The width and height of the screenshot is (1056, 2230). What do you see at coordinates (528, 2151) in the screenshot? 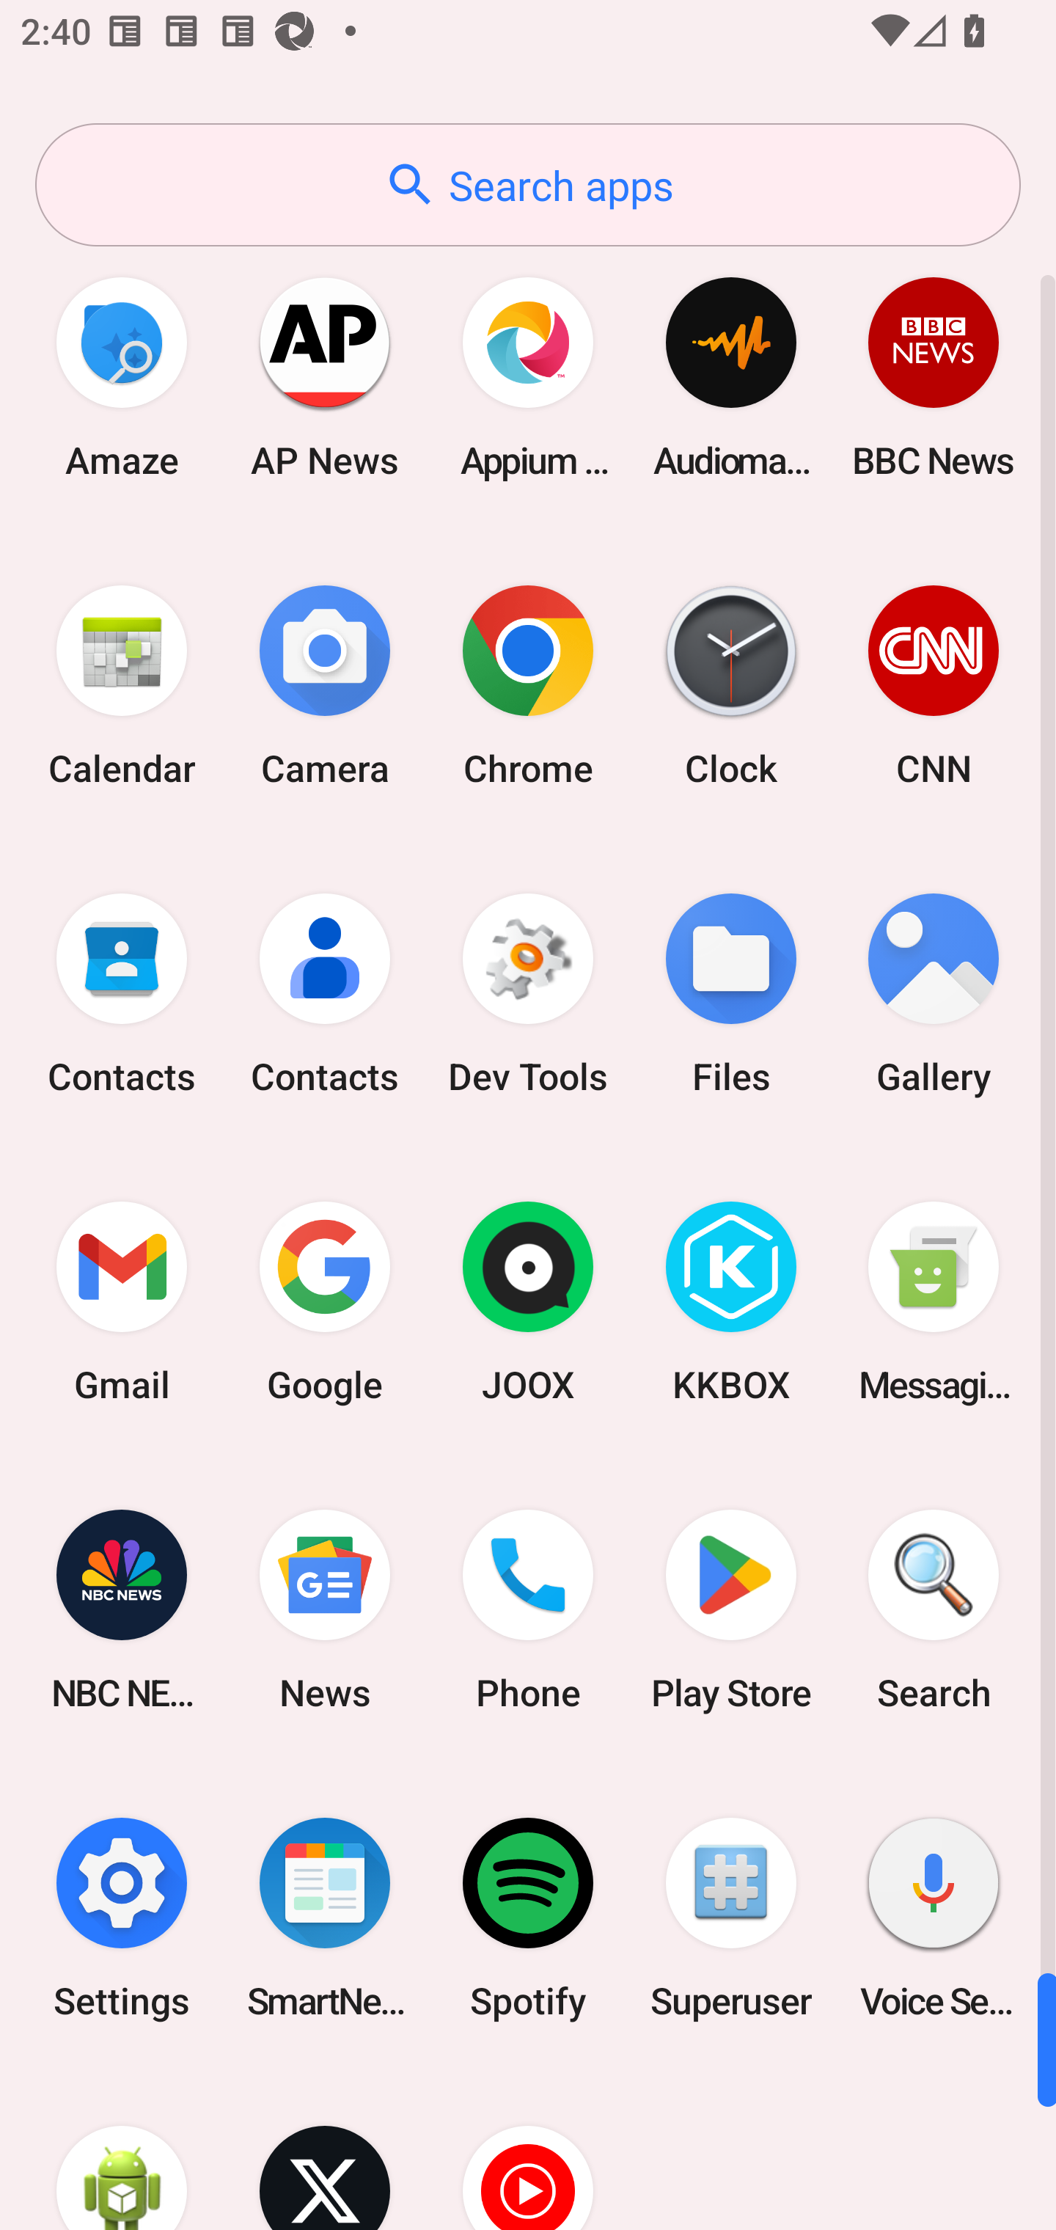
I see `YT Music` at bounding box center [528, 2151].